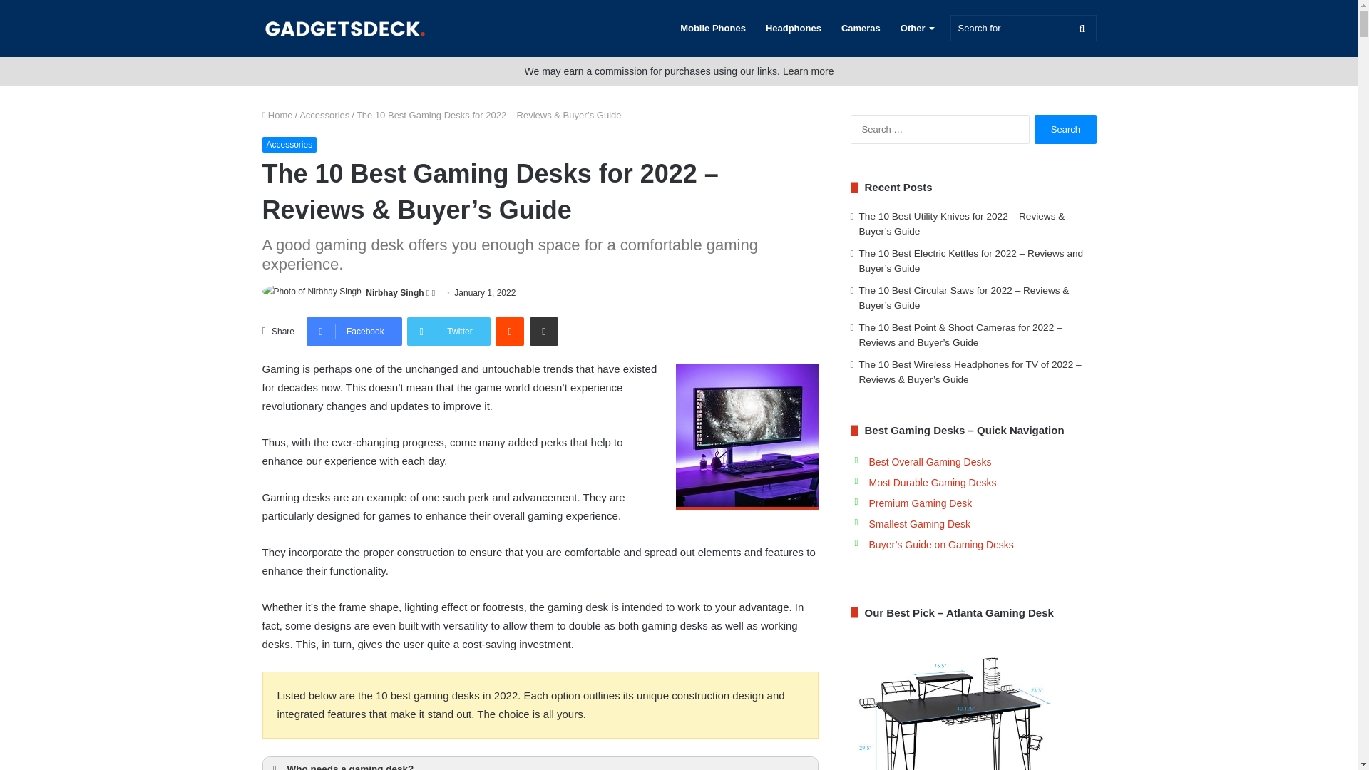 This screenshot has height=770, width=1369. I want to click on Home, so click(277, 115).